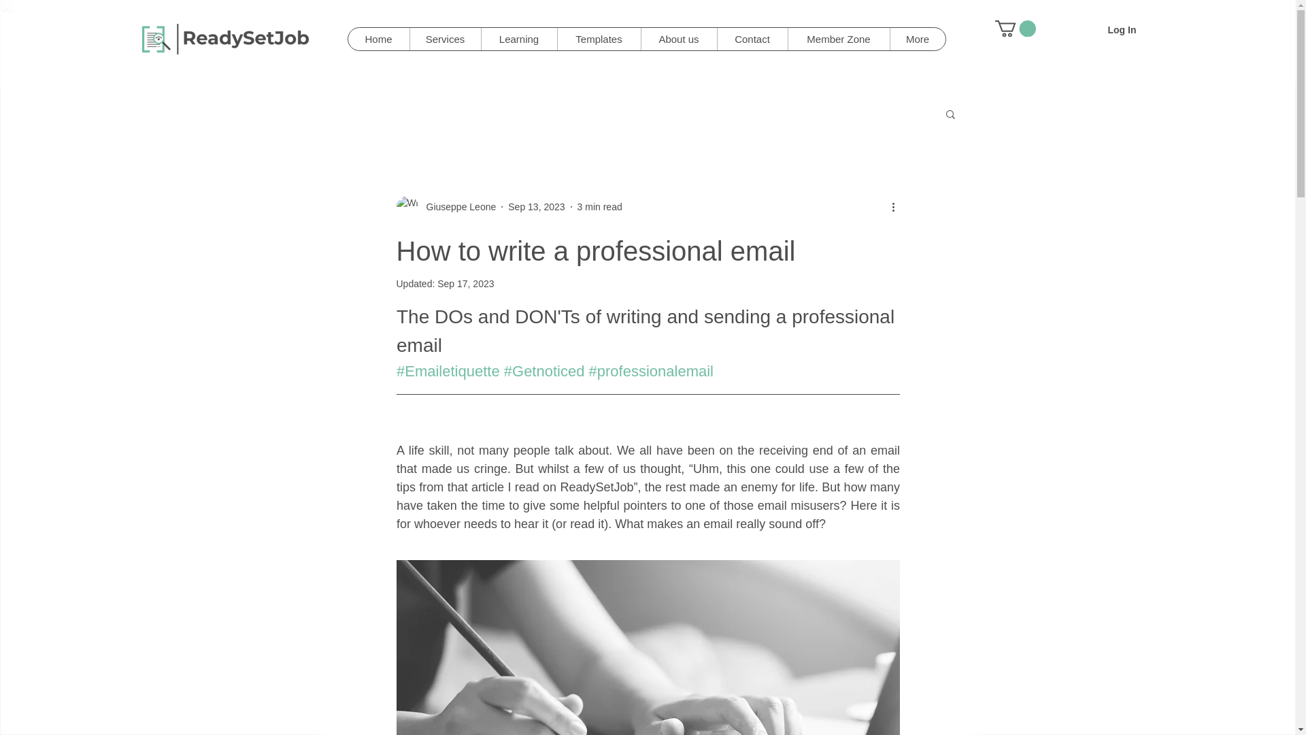 Image resolution: width=1306 pixels, height=735 pixels. I want to click on Learning, so click(518, 39).